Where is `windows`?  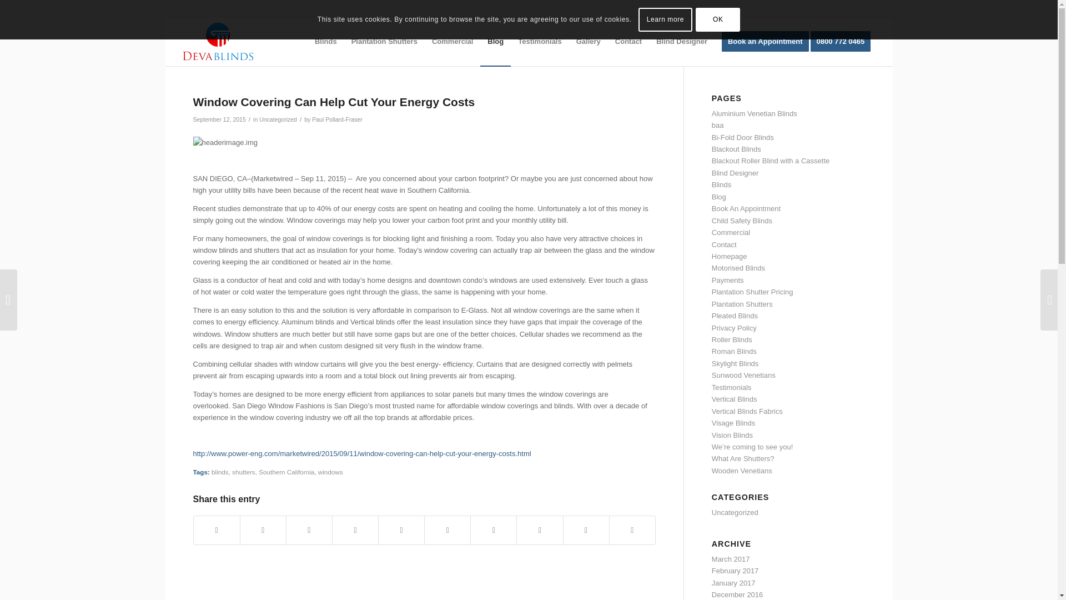
windows is located at coordinates (330, 472).